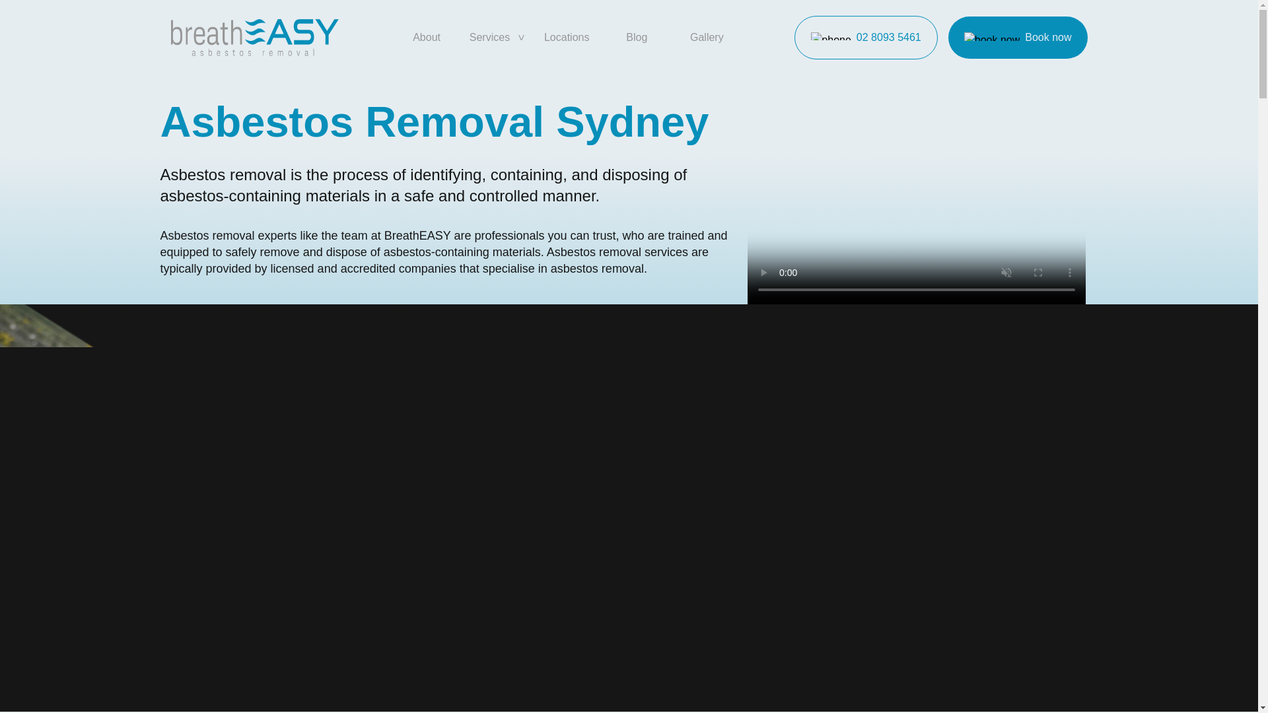 The image size is (1268, 713). Describe the element at coordinates (637, 37) in the screenshot. I see `Blog` at that location.